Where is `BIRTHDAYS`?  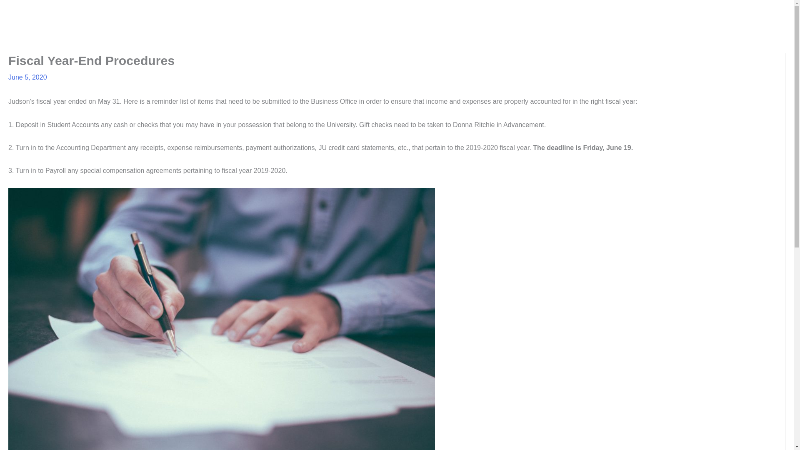
BIRTHDAYS is located at coordinates (553, 13).